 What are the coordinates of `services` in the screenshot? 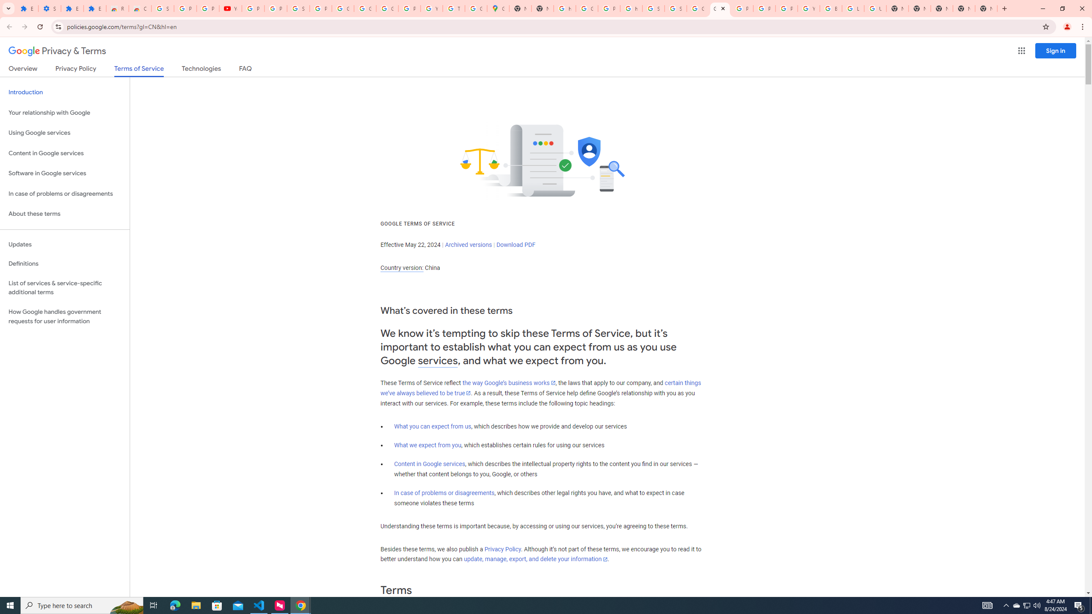 It's located at (438, 361).